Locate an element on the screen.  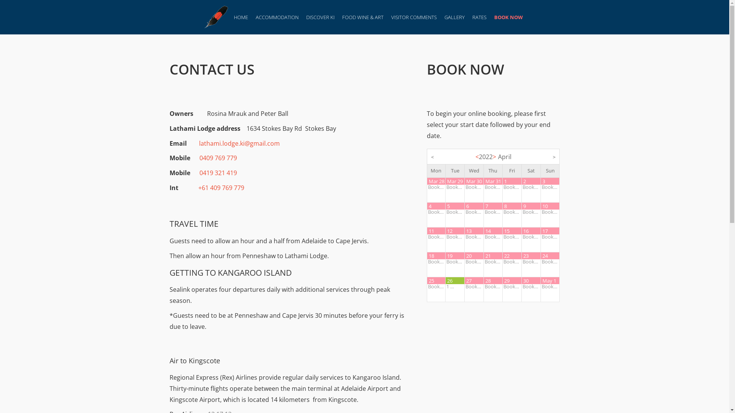
DISCOVER KI is located at coordinates (320, 17).